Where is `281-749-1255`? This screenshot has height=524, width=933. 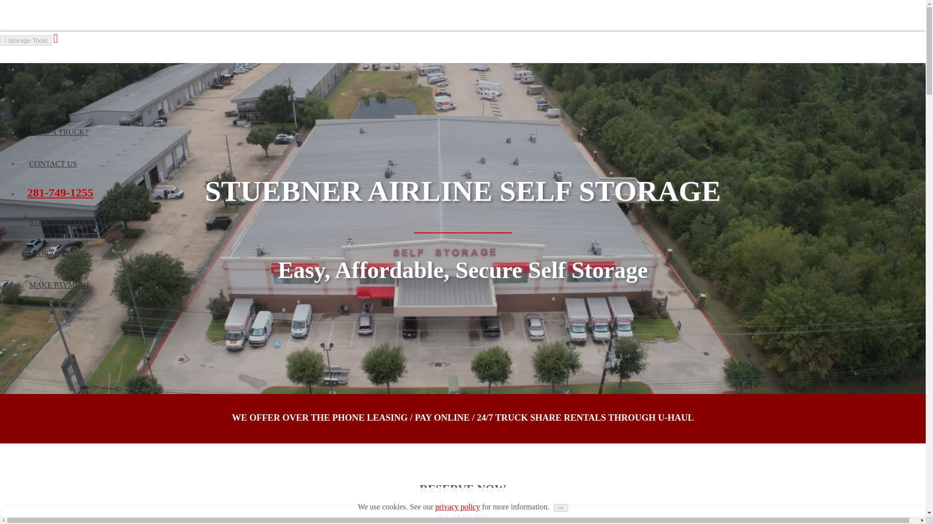
281-749-1255 is located at coordinates (60, 193).